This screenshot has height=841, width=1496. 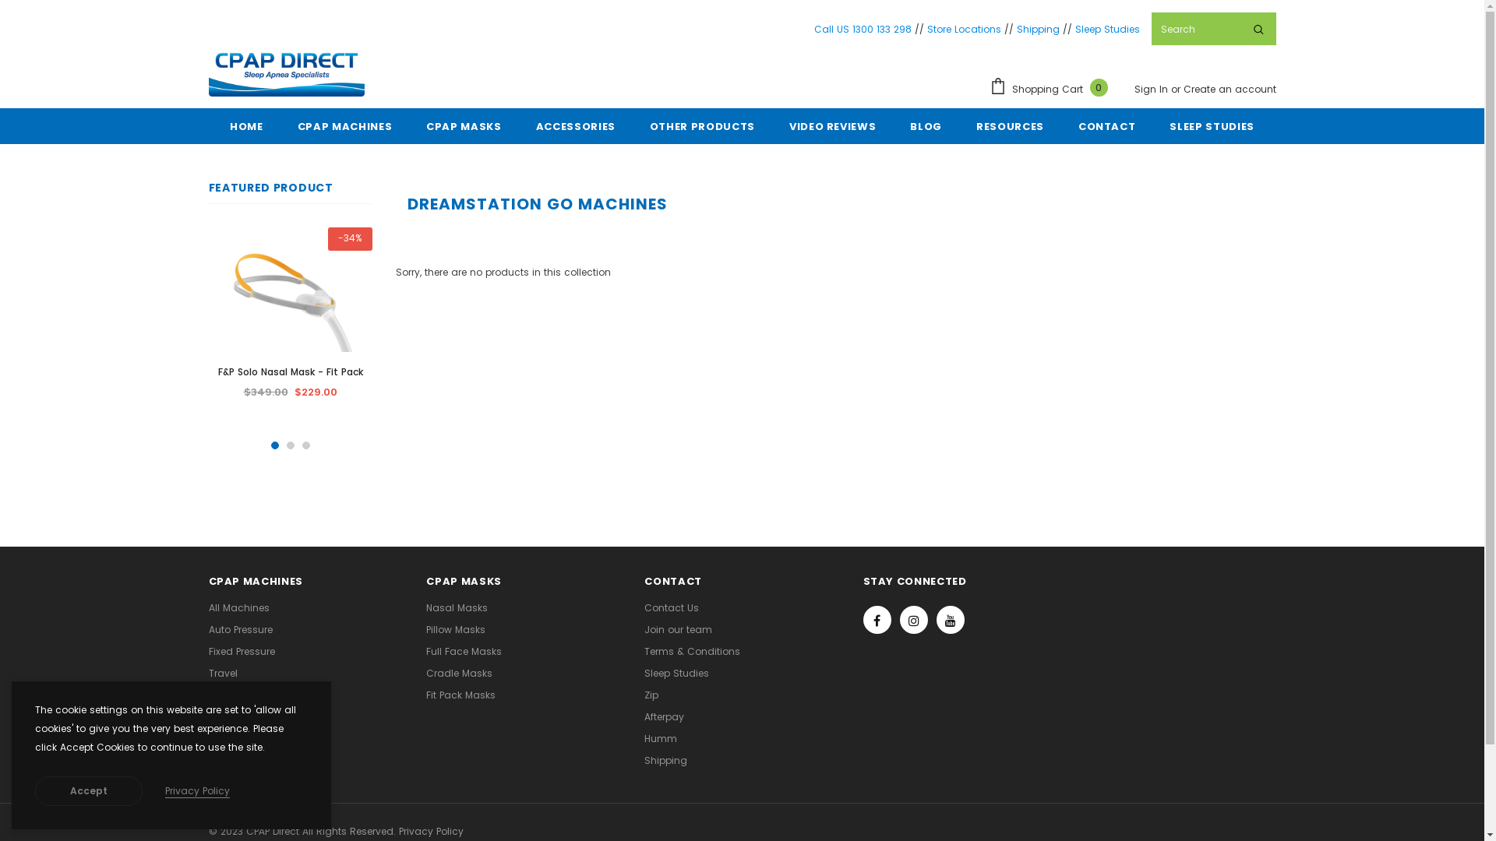 What do you see at coordinates (676, 674) in the screenshot?
I see `Sleep Studies` at bounding box center [676, 674].